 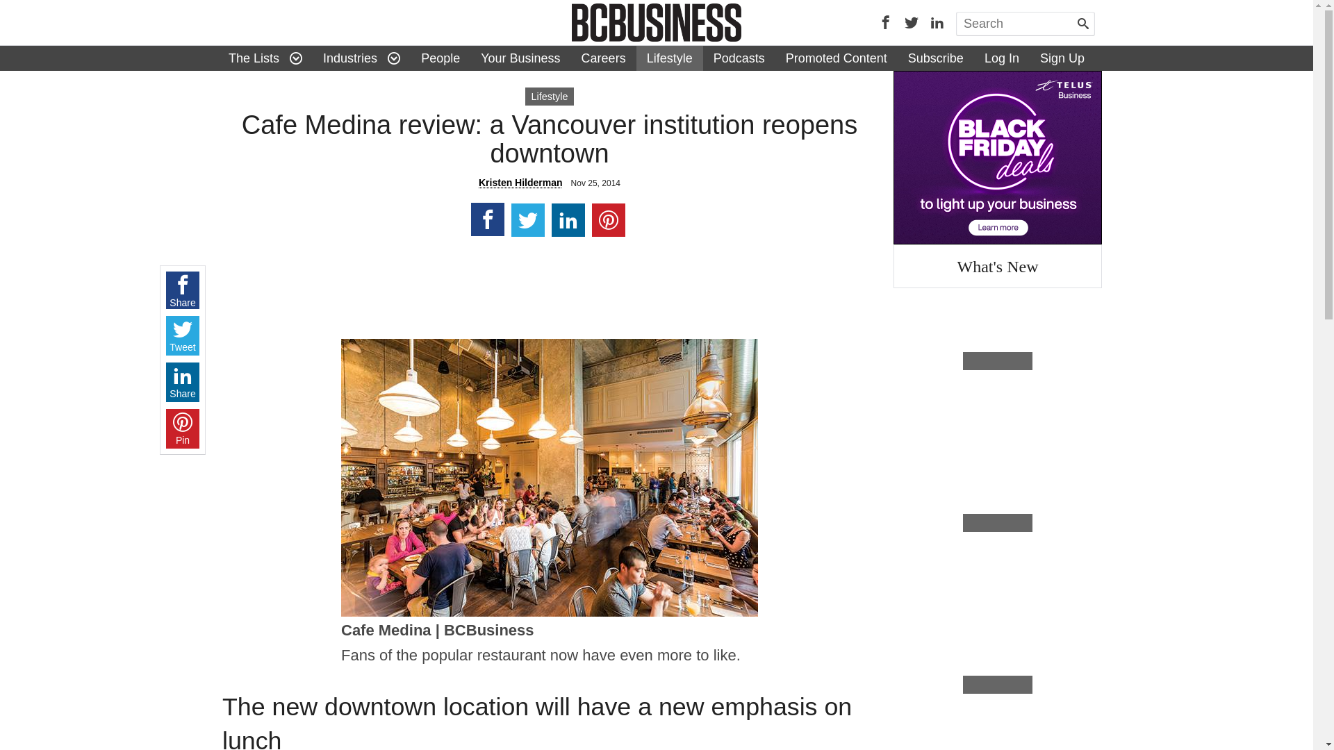 I want to click on Podcasts, so click(x=739, y=58).